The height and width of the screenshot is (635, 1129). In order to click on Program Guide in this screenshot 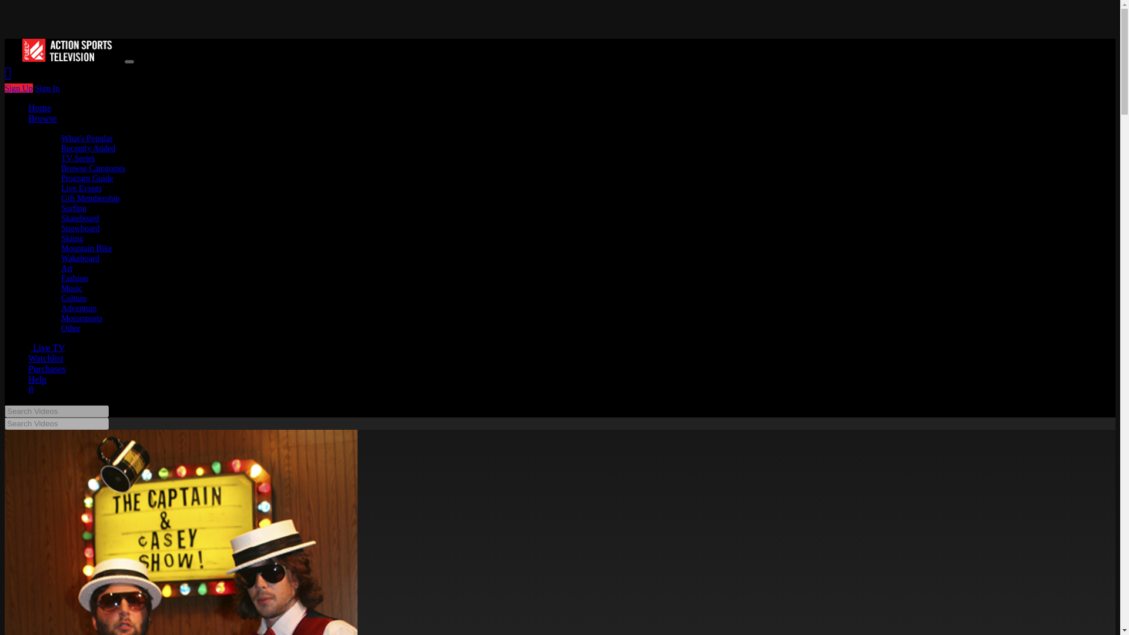, I will do `click(87, 178)`.